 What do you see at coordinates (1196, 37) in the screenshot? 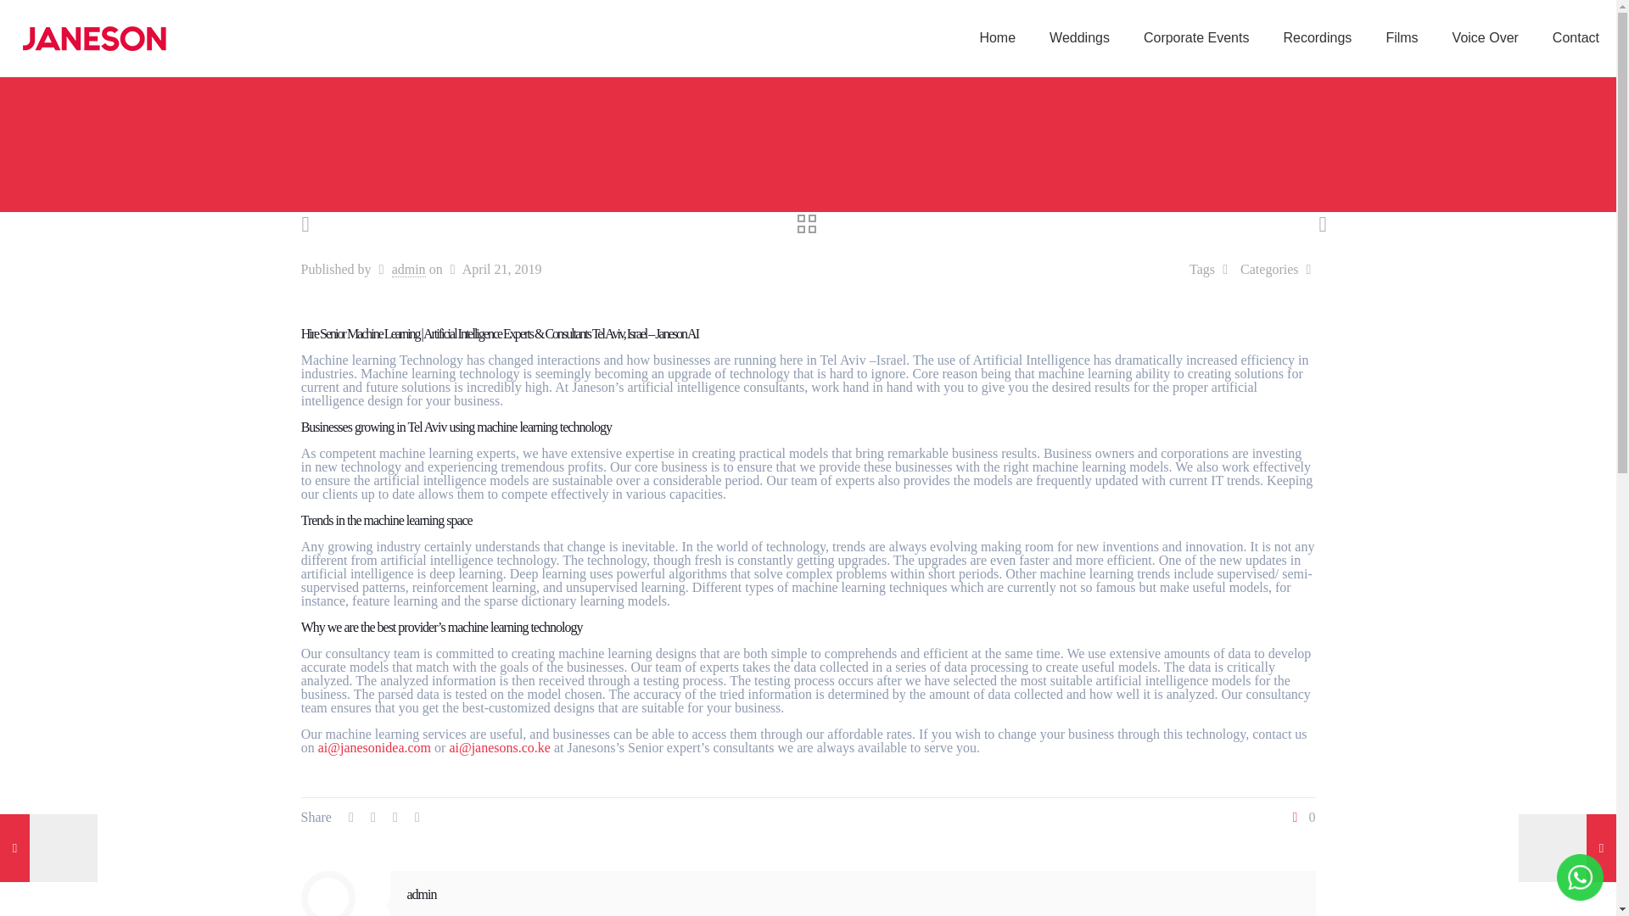
I see `Corporate Events` at bounding box center [1196, 37].